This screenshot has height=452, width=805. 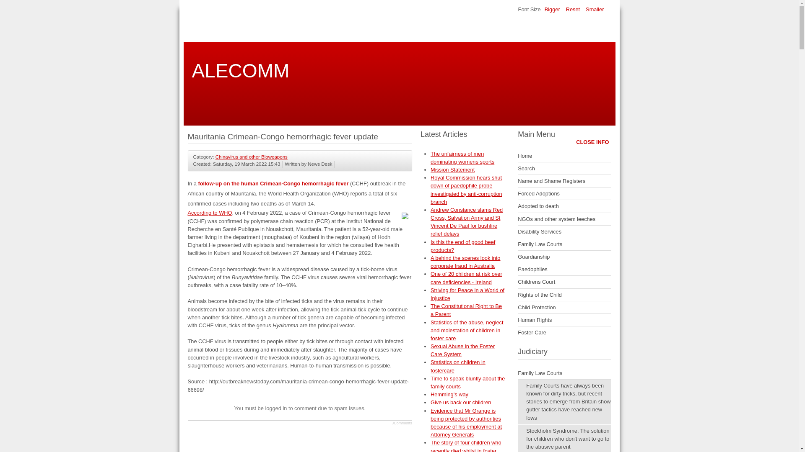 What do you see at coordinates (449, 394) in the screenshot?
I see `Hemming's way` at bounding box center [449, 394].